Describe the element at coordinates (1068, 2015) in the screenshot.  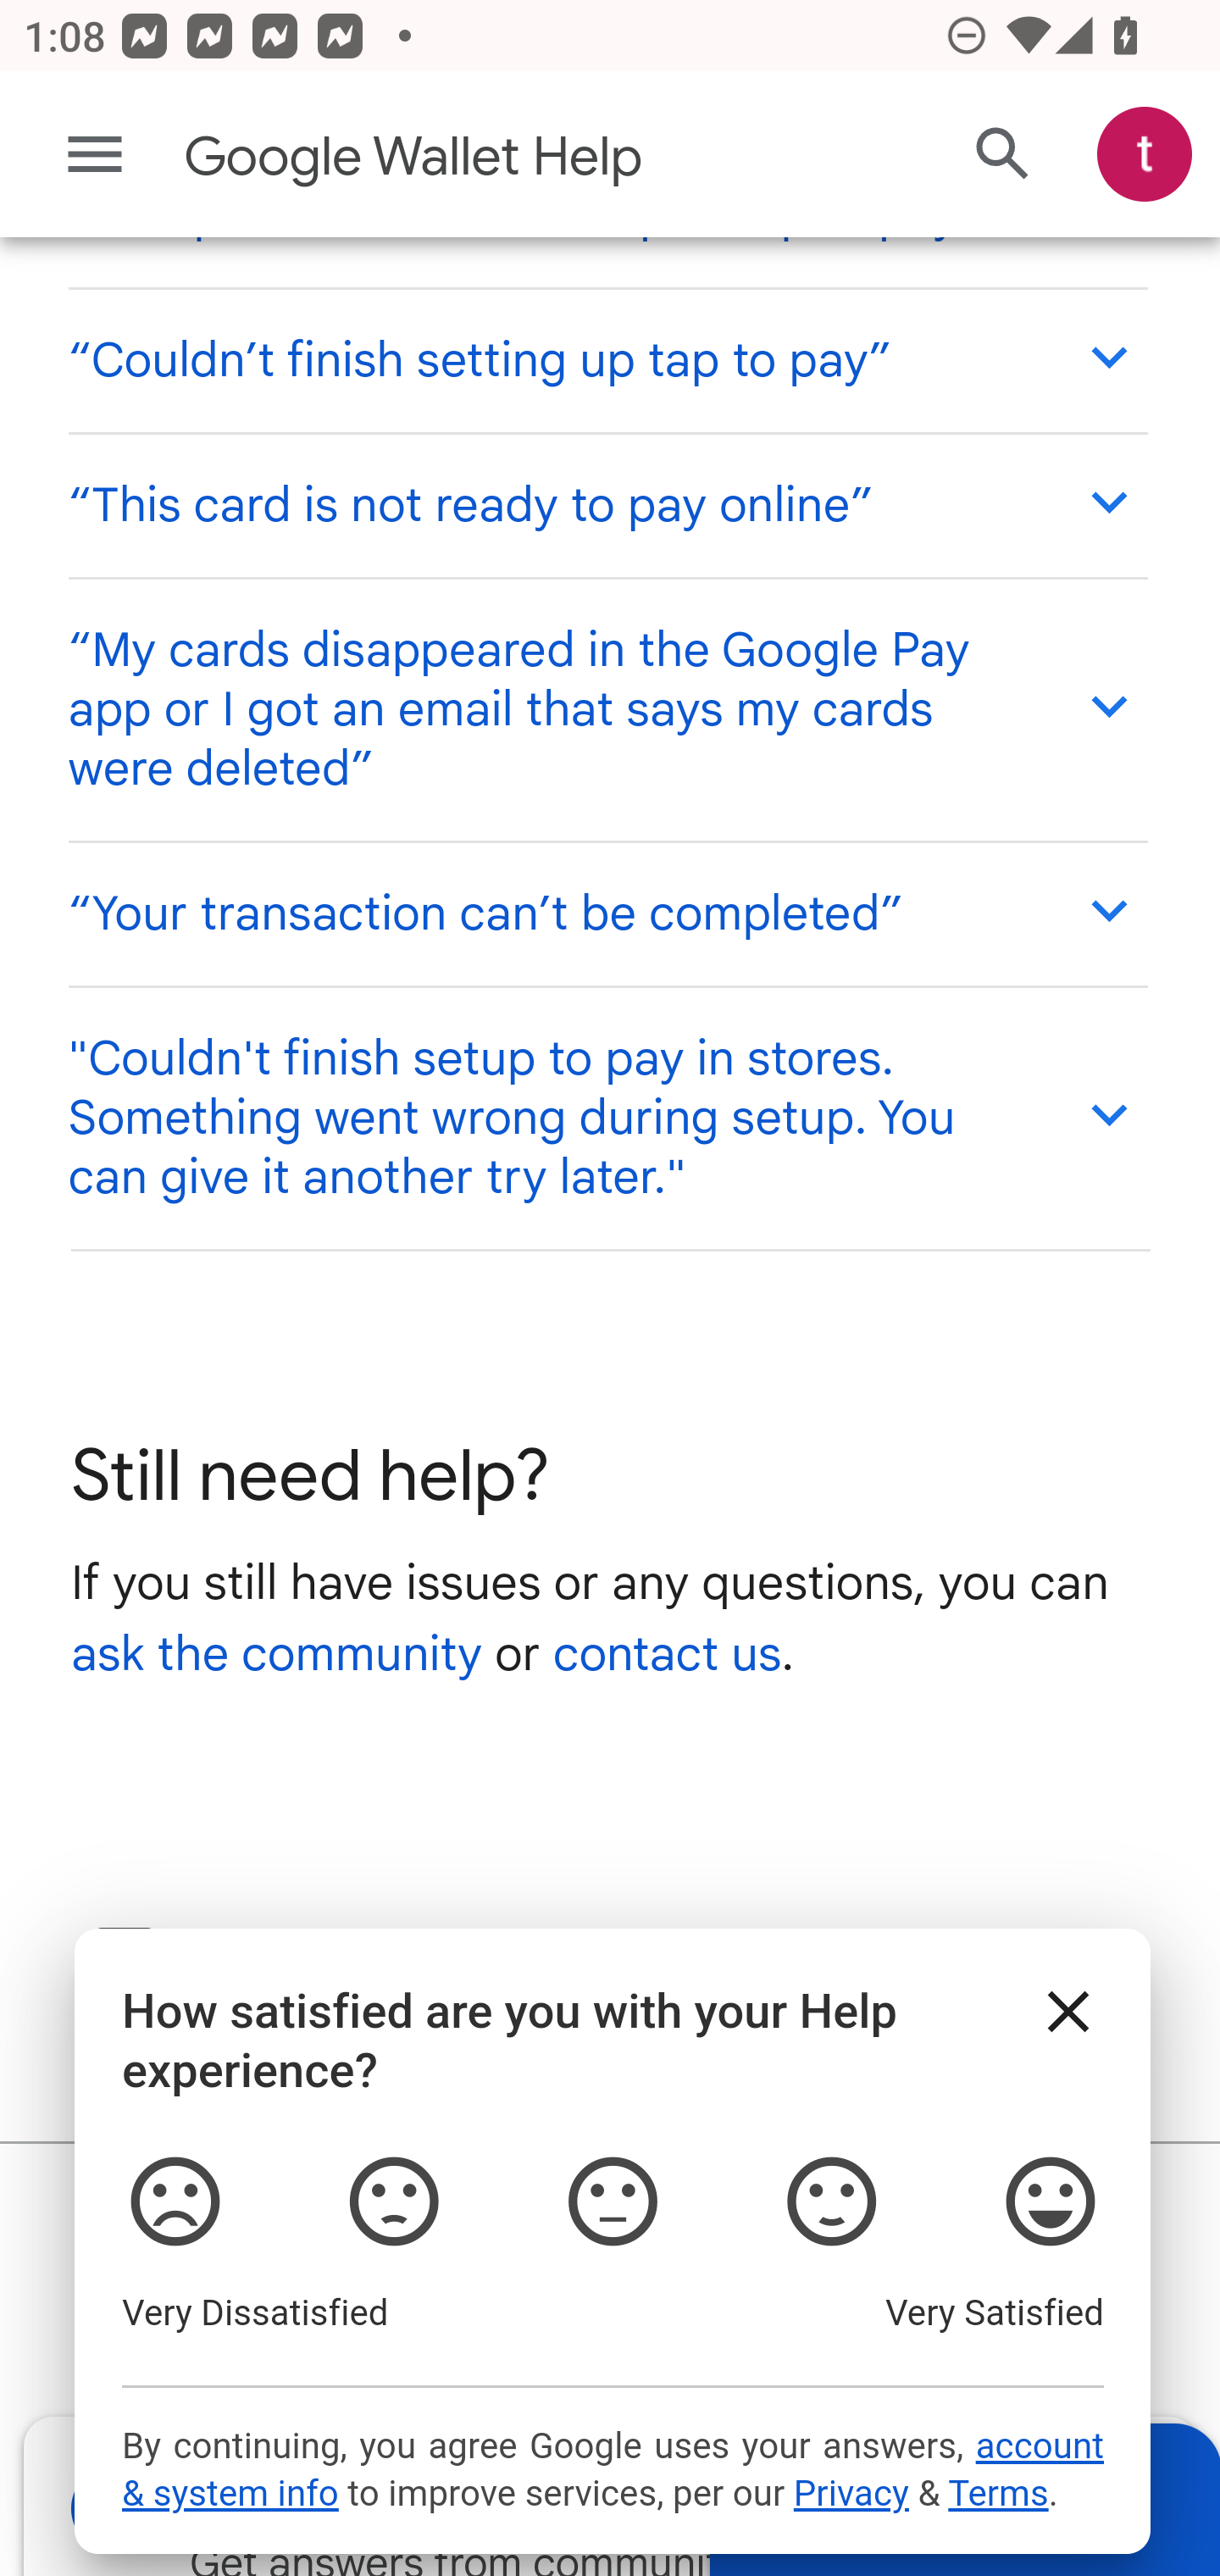
I see `Close user survey dialog` at that location.